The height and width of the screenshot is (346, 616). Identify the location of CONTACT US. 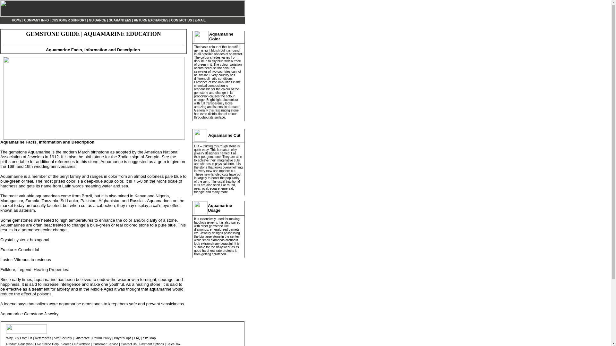
(181, 19).